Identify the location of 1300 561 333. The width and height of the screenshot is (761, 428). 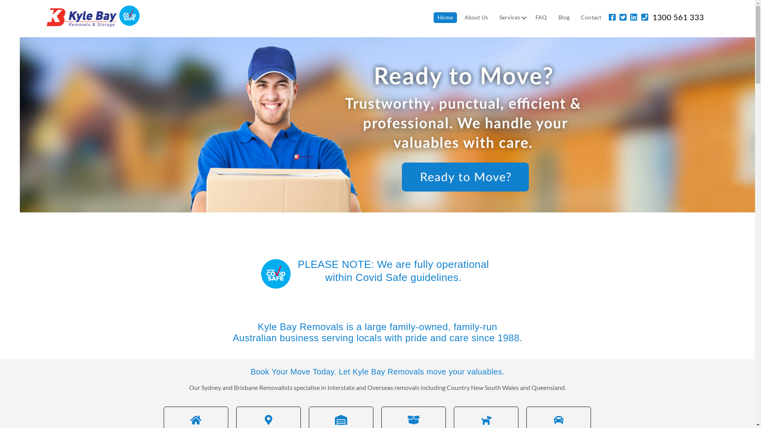
(675, 17).